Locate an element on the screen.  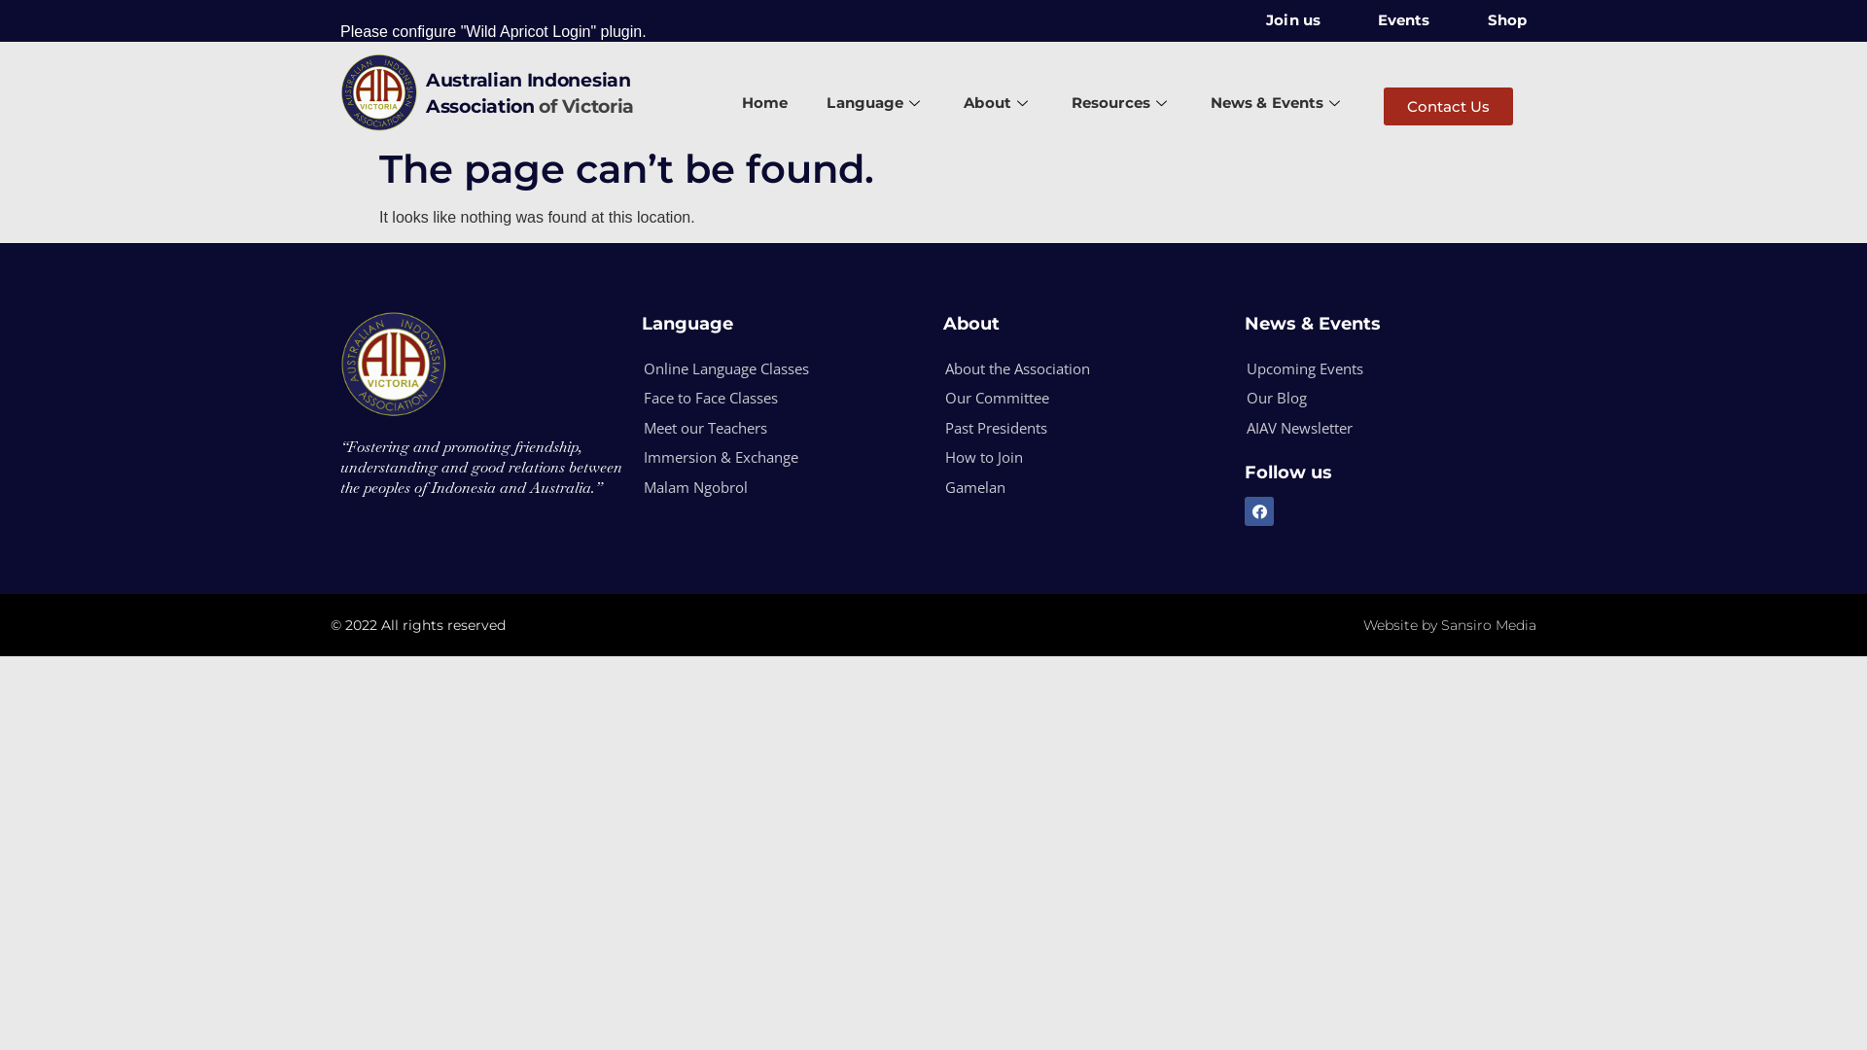
Shop is located at coordinates (1494, 21).